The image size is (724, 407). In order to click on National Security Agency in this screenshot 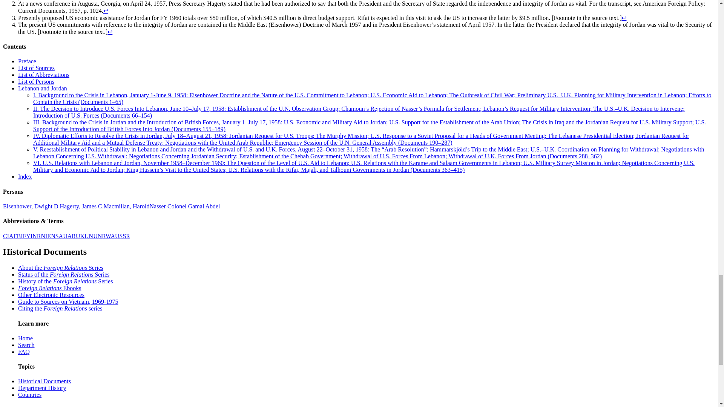, I will do `click(57, 236)`.